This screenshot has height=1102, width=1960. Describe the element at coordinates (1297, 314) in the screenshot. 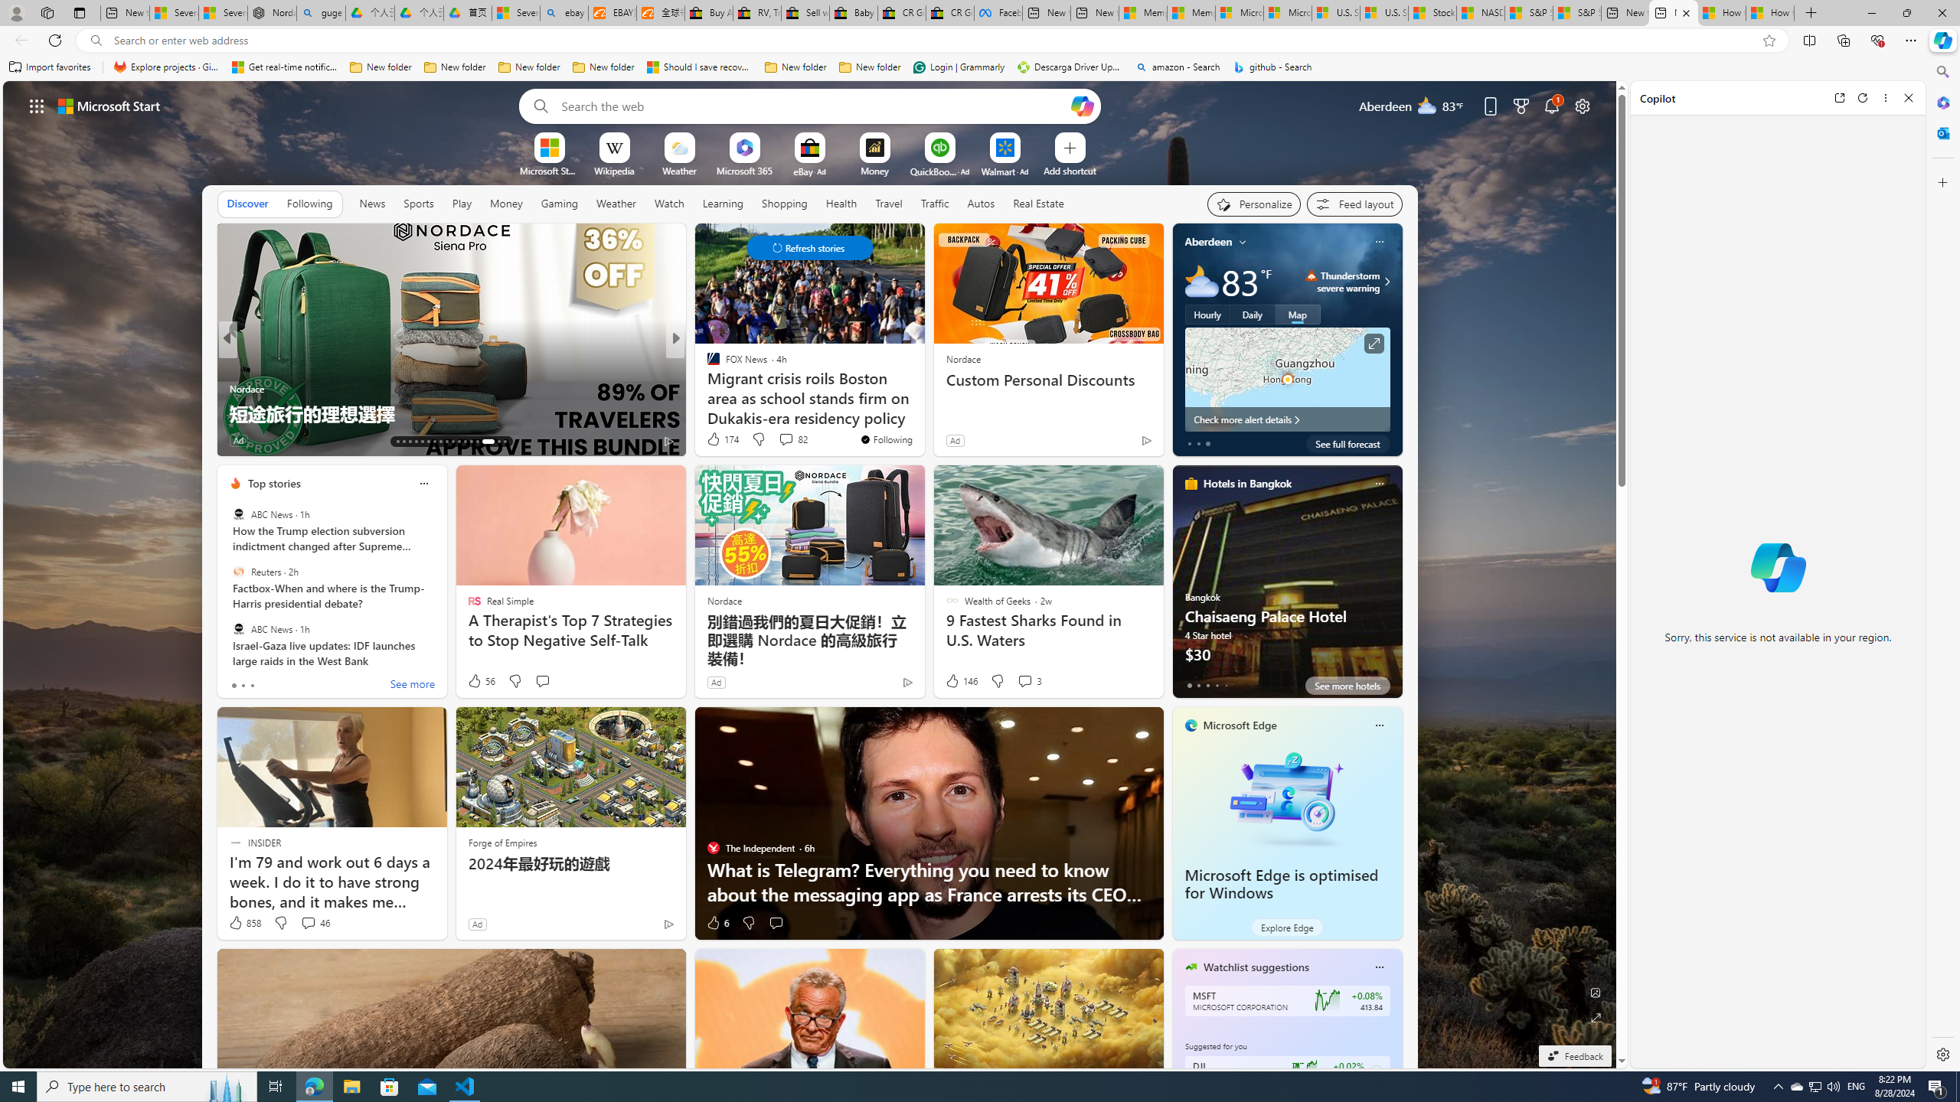

I see `Map` at that location.